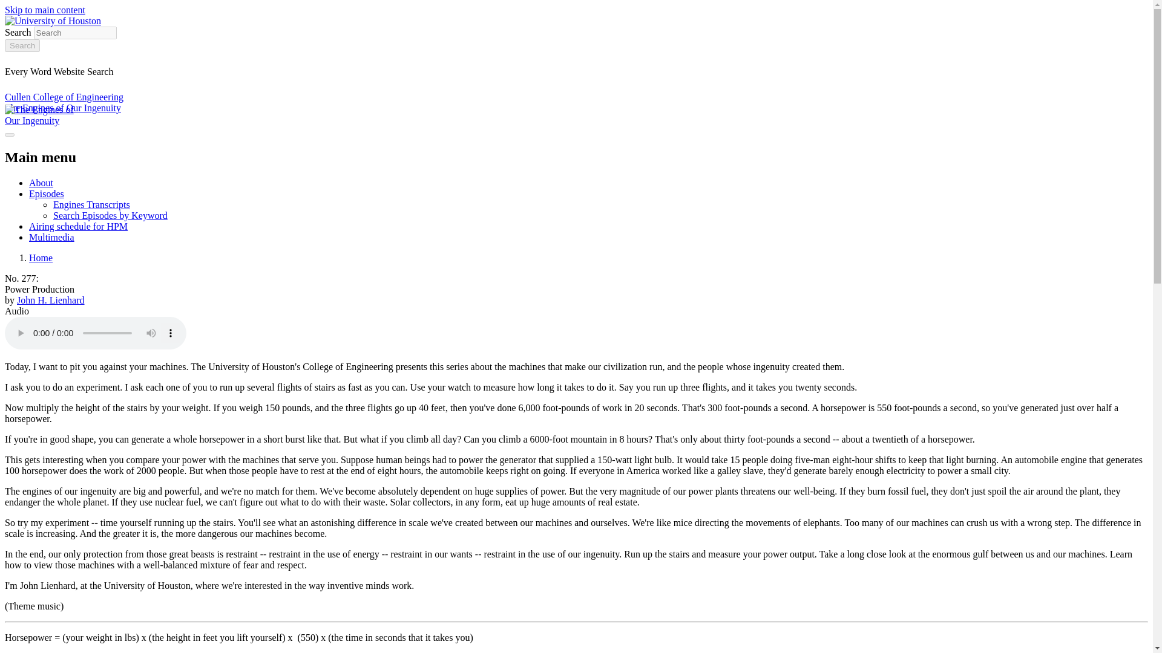 The height and width of the screenshot is (653, 1162). I want to click on About, so click(41, 183).